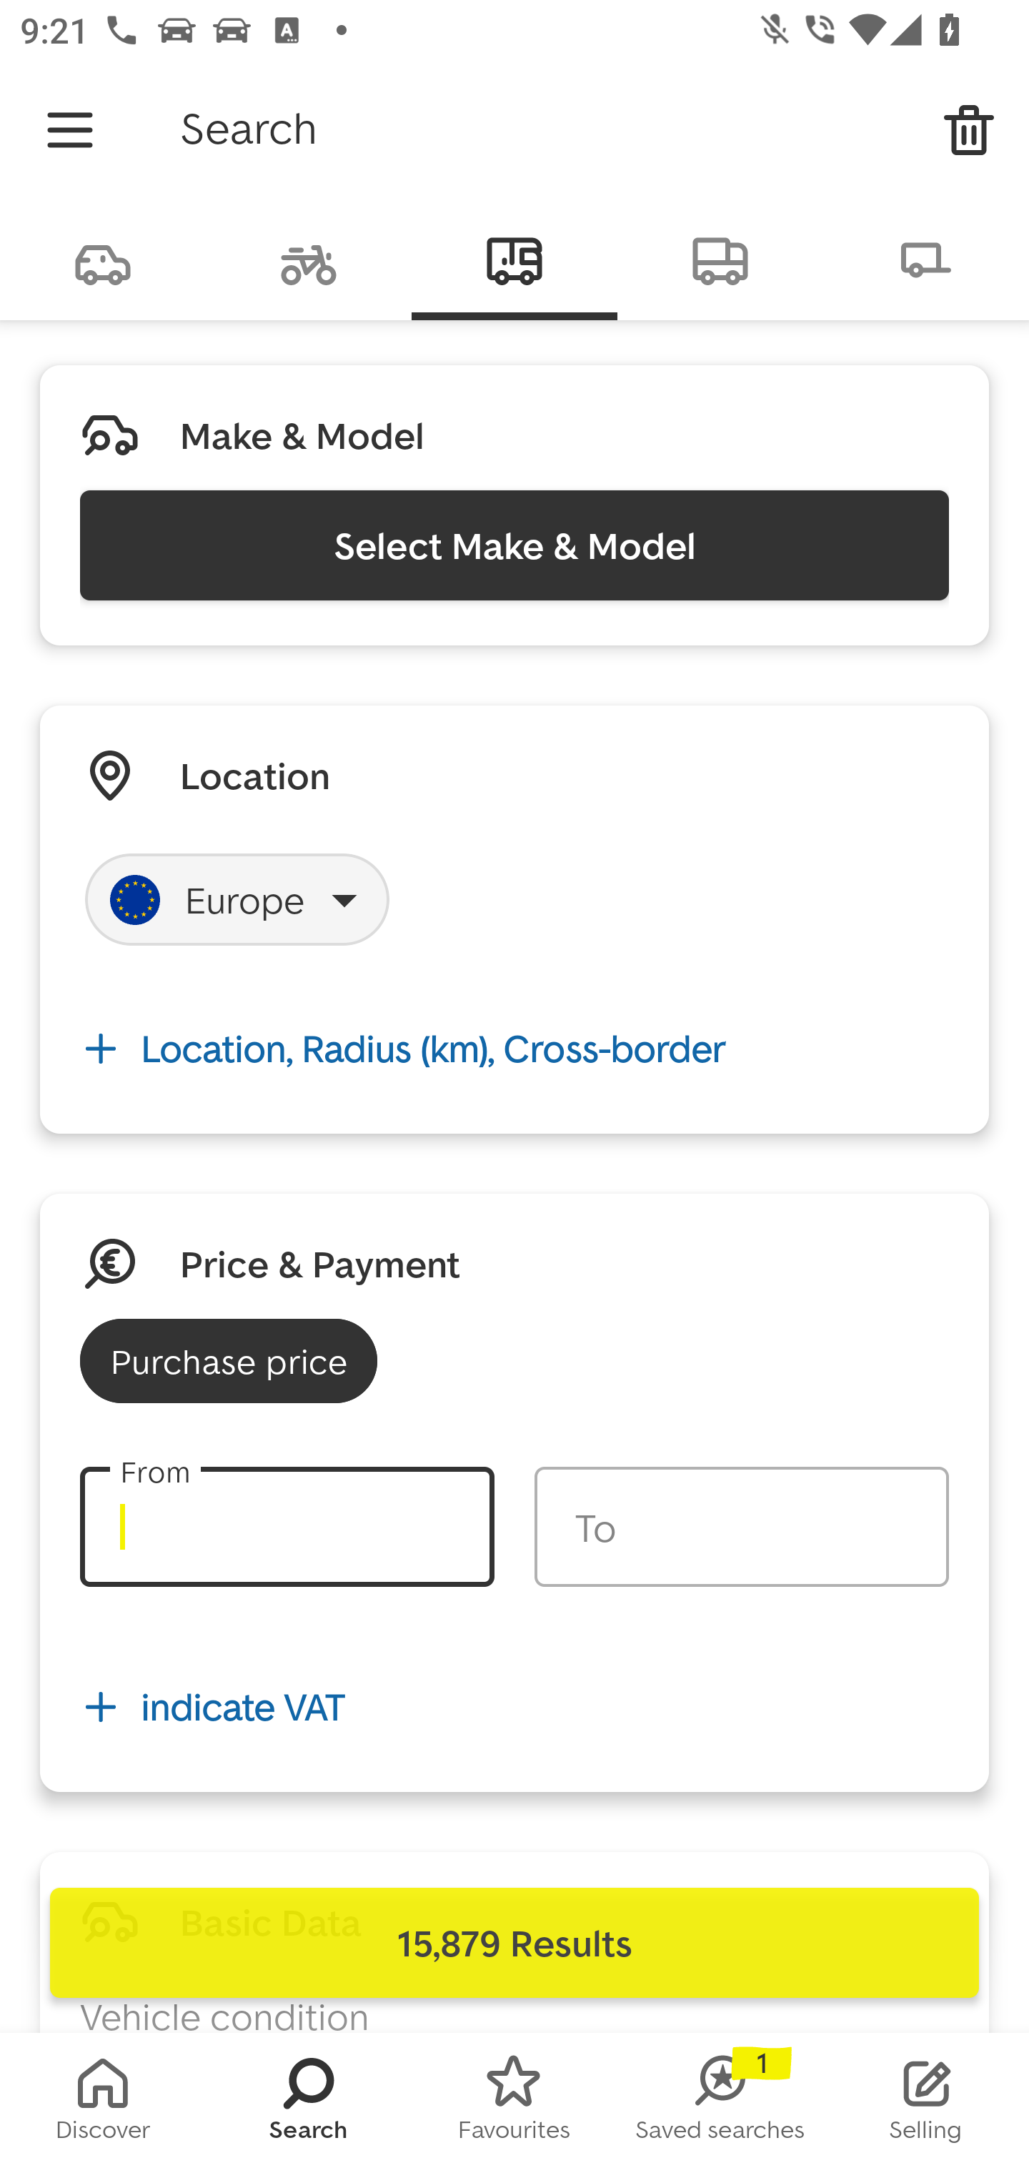 This screenshot has height=2173, width=1029. What do you see at coordinates (514, 1707) in the screenshot?
I see `indicate VAT` at bounding box center [514, 1707].